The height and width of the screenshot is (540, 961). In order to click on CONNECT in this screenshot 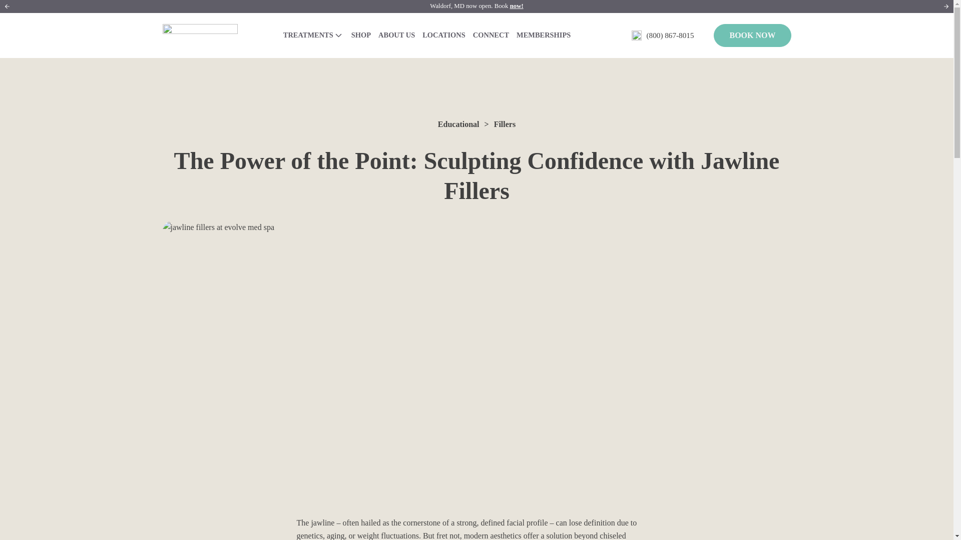, I will do `click(491, 35)`.